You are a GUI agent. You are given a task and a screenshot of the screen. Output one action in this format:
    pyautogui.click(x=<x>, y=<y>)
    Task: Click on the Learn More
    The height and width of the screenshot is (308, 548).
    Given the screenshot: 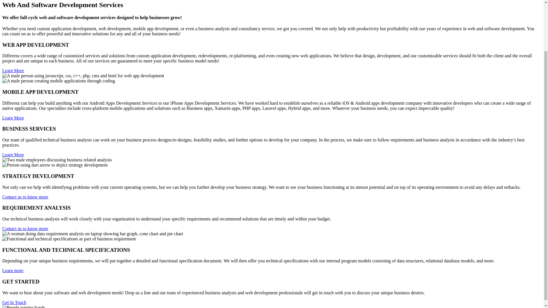 What is the action you would take?
    pyautogui.click(x=13, y=70)
    